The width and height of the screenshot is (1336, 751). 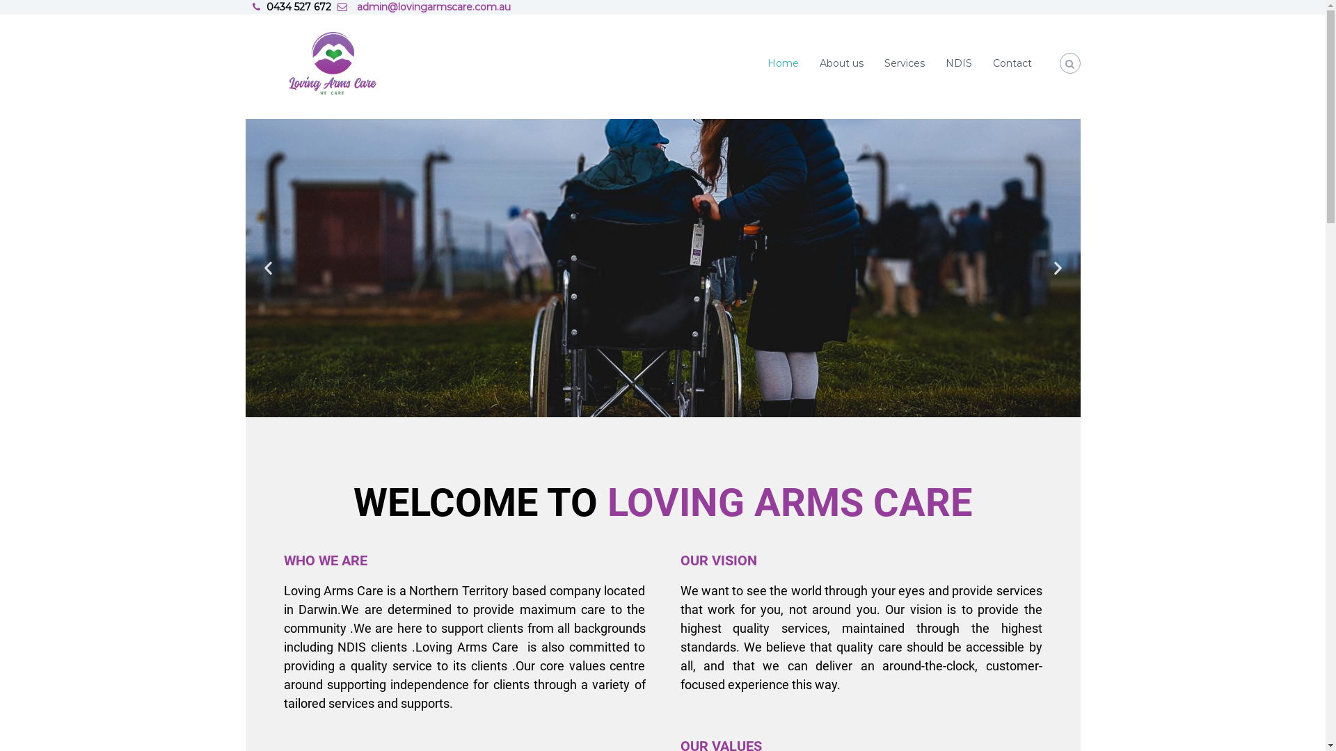 What do you see at coordinates (958, 63) in the screenshot?
I see `NDIS` at bounding box center [958, 63].